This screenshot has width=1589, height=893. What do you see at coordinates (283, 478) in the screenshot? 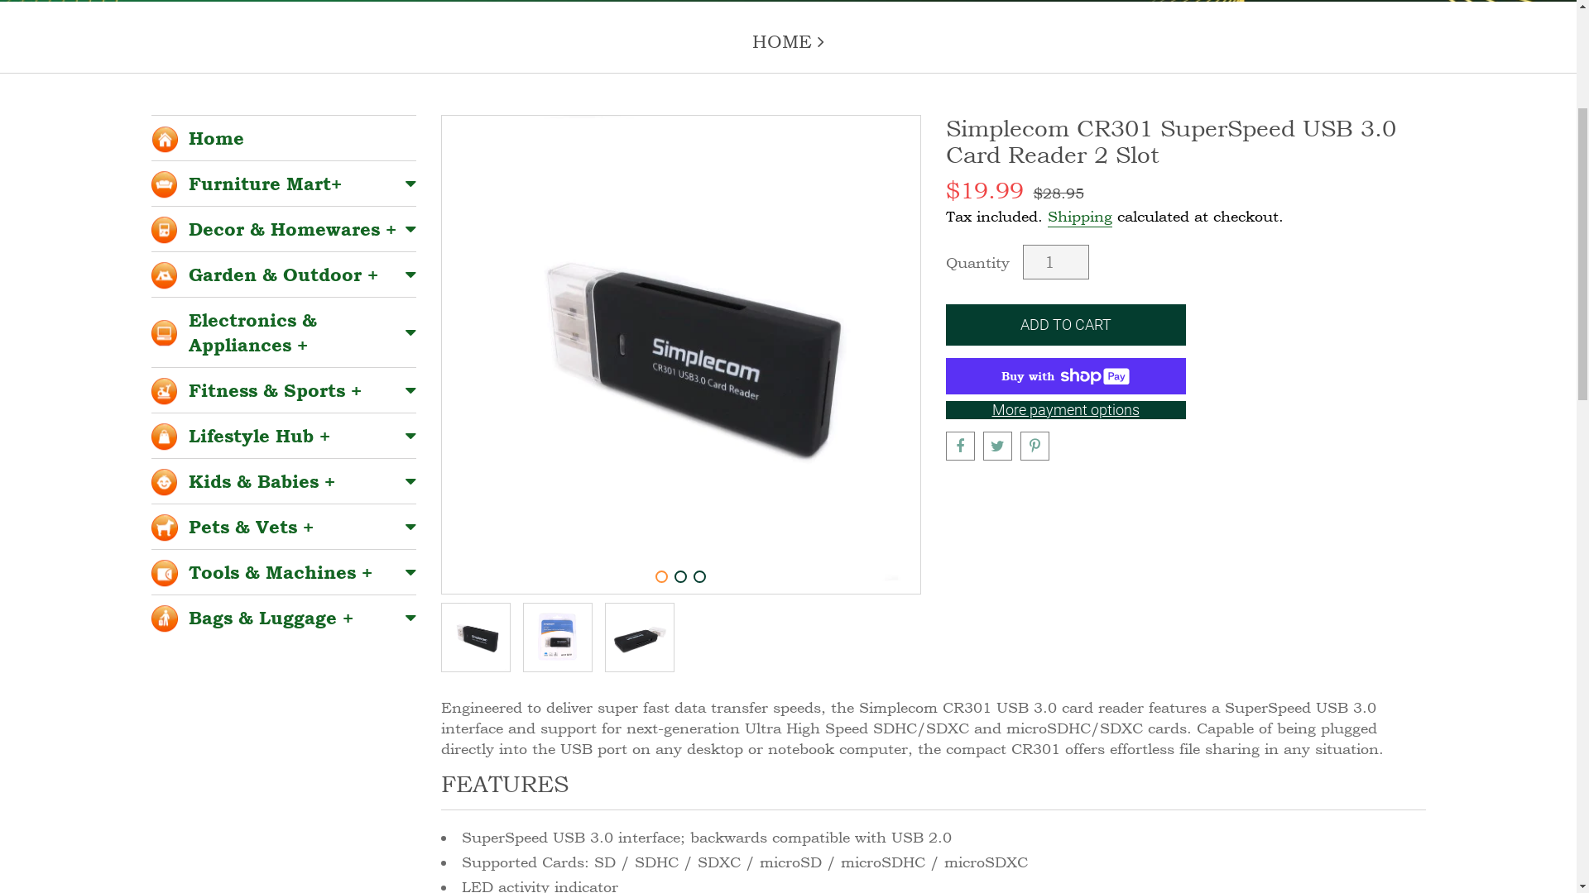
I see `Furniture Mart+` at bounding box center [283, 478].